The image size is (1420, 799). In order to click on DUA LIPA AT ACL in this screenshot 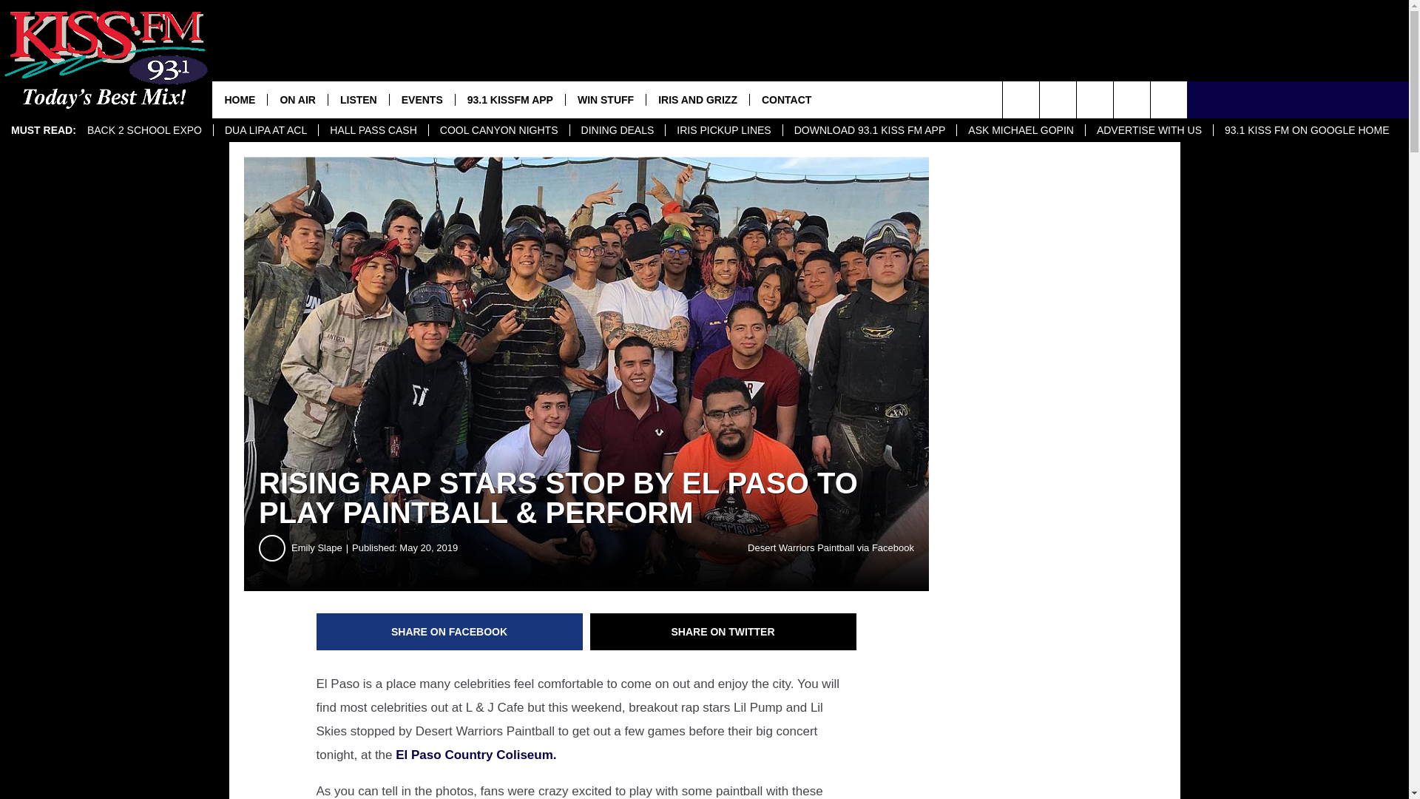, I will do `click(266, 130)`.